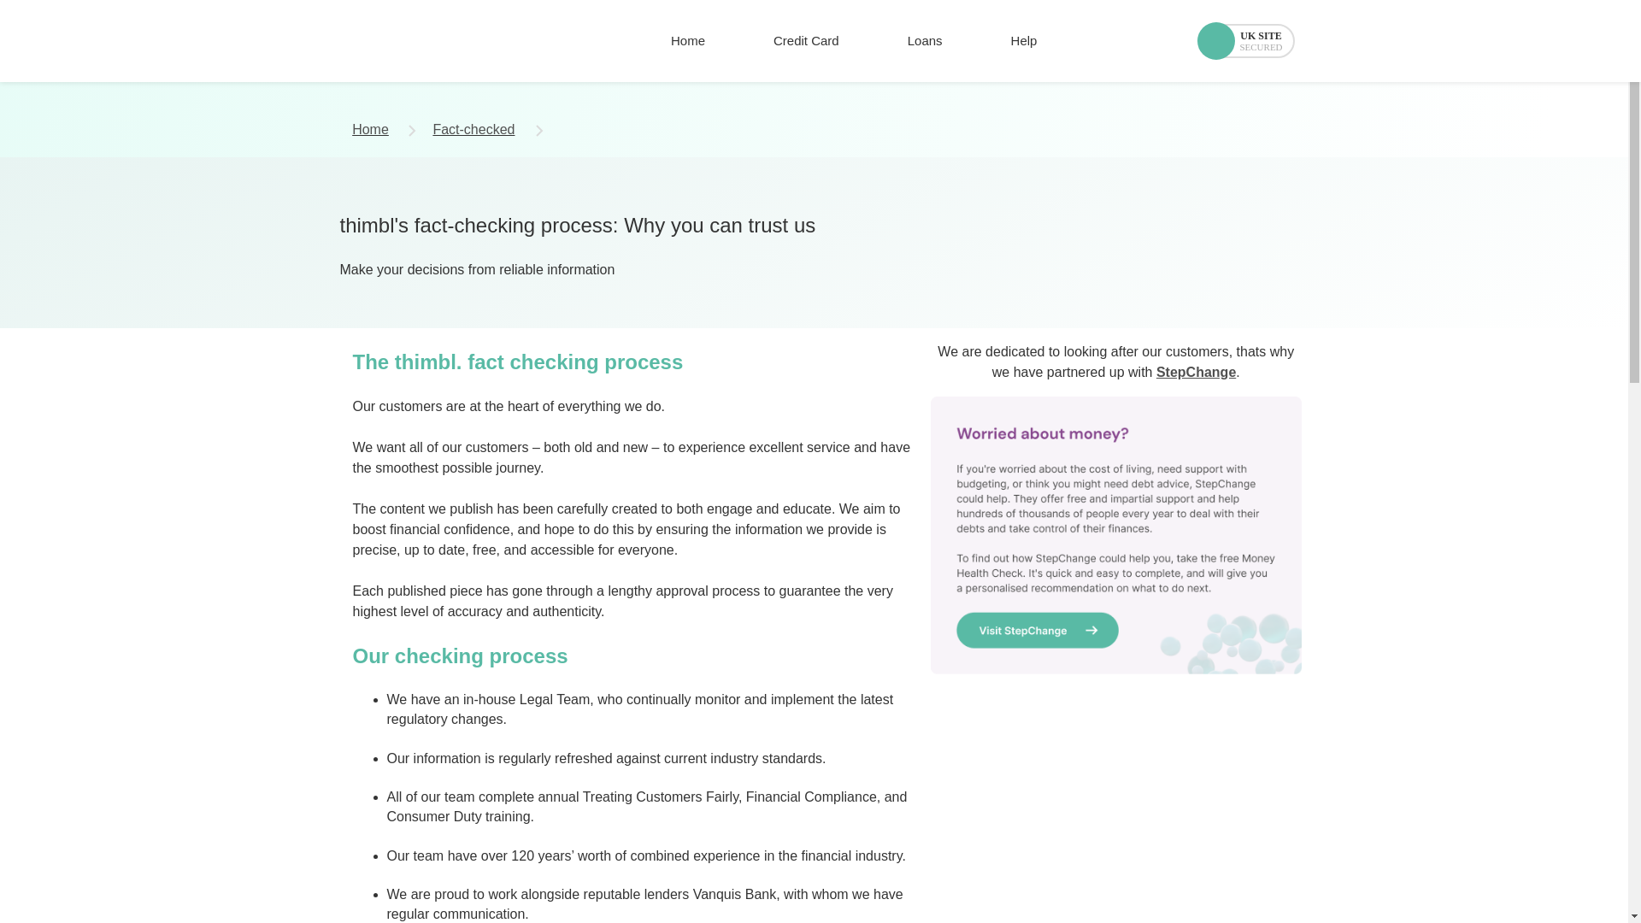 The width and height of the screenshot is (1641, 923). What do you see at coordinates (687, 41) in the screenshot?
I see `Home` at bounding box center [687, 41].